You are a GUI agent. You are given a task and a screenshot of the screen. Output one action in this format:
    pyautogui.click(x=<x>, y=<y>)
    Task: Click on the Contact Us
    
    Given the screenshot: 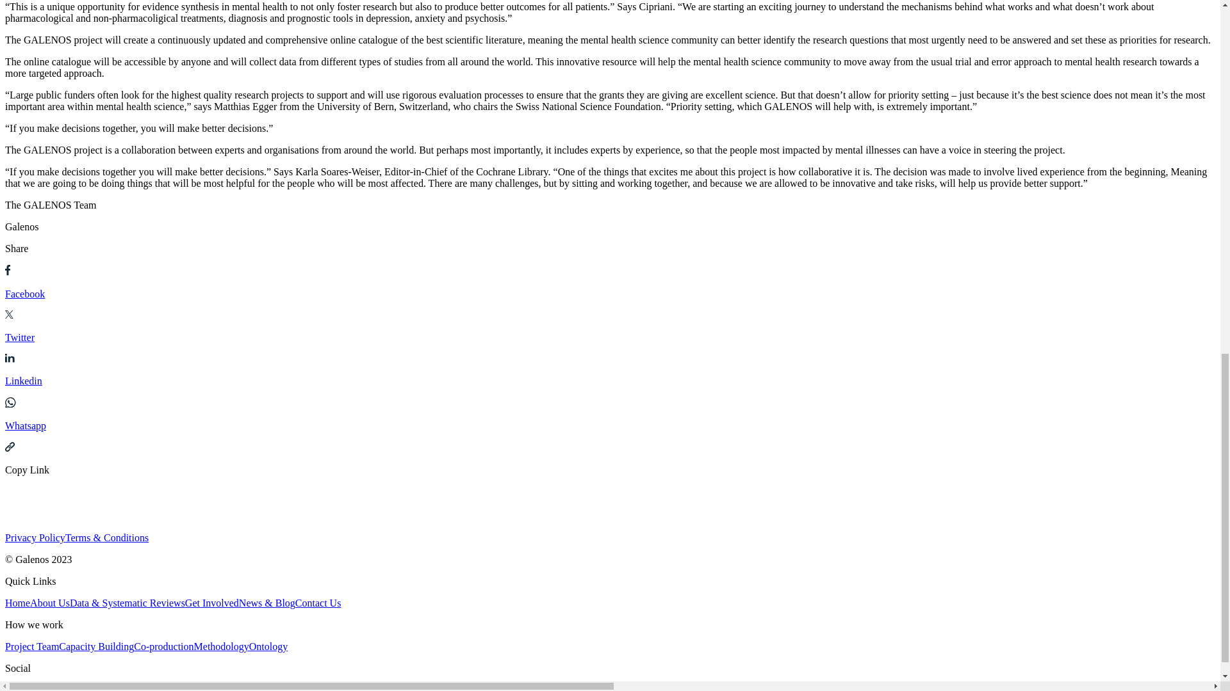 What is the action you would take?
    pyautogui.click(x=318, y=603)
    